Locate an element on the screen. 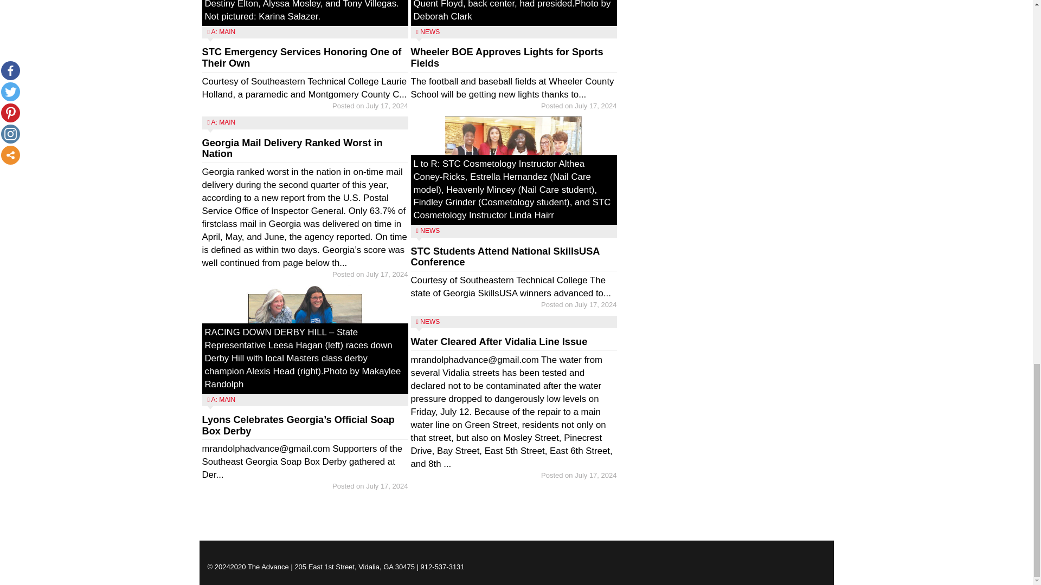 This screenshot has height=585, width=1041. A: MAIN is located at coordinates (223, 31).